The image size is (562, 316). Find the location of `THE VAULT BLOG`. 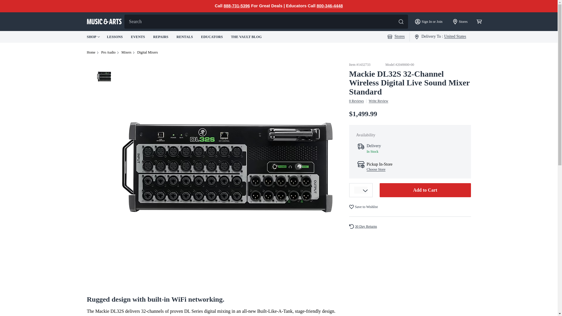

THE VAULT BLOG is located at coordinates (247, 37).